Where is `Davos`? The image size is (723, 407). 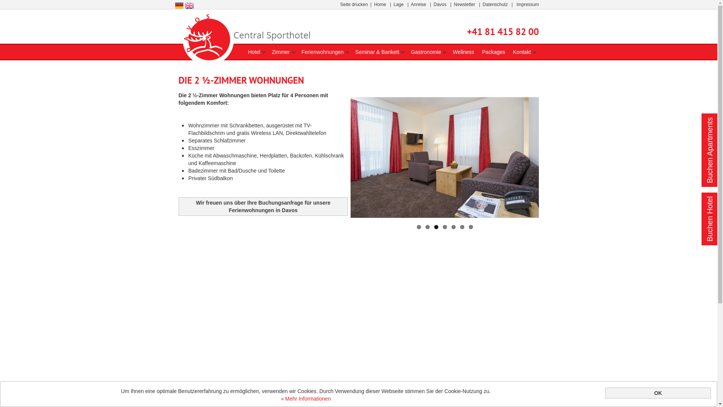 Davos is located at coordinates (440, 5).